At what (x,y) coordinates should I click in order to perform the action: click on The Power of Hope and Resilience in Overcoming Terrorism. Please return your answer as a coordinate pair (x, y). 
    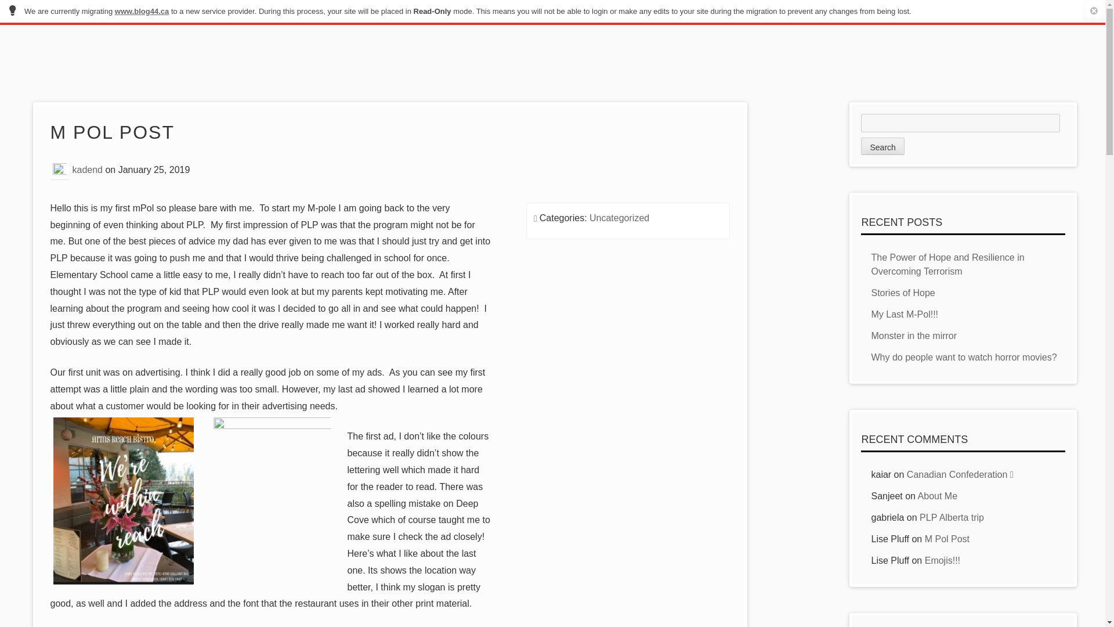
    Looking at the image, I should click on (947, 265).